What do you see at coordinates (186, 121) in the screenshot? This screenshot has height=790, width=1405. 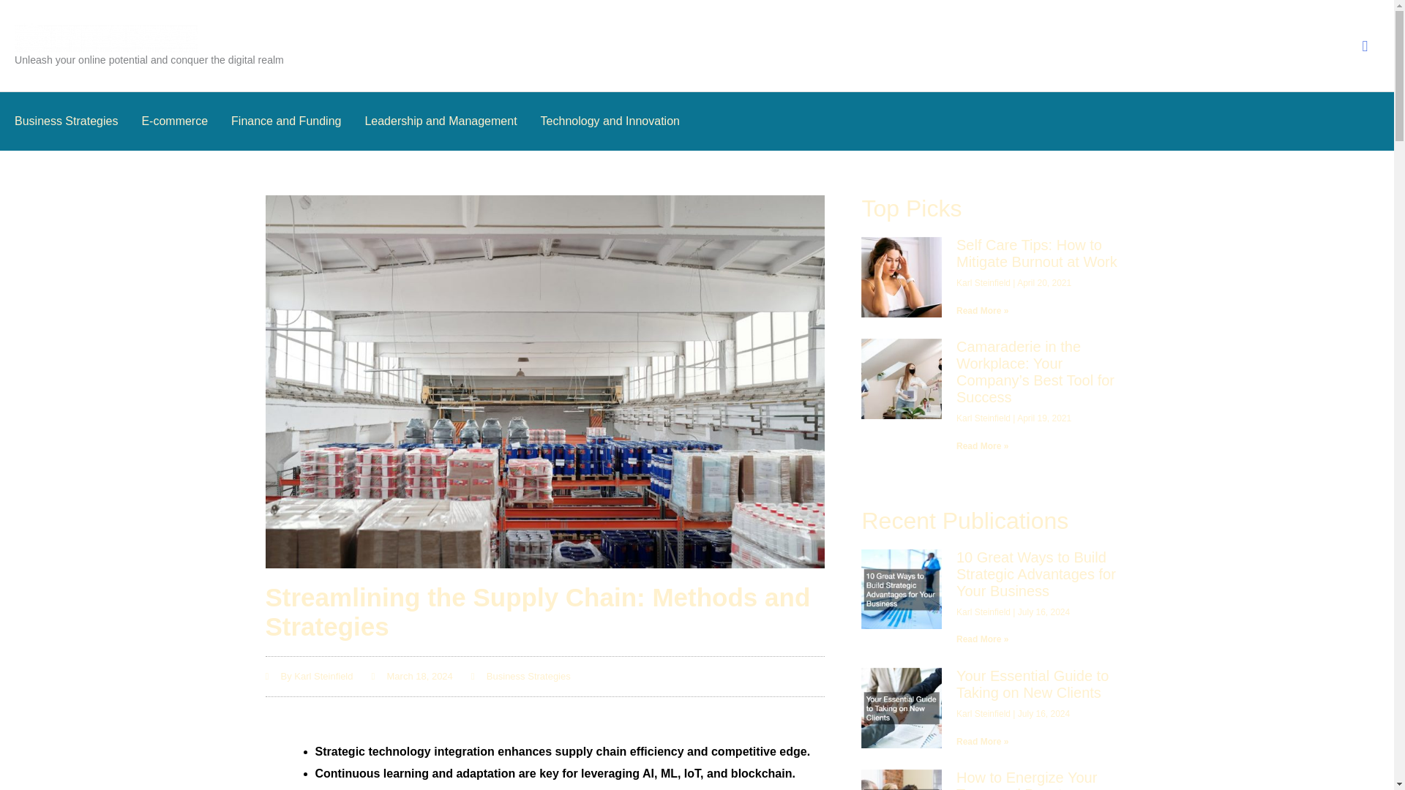 I see `E-commerce` at bounding box center [186, 121].